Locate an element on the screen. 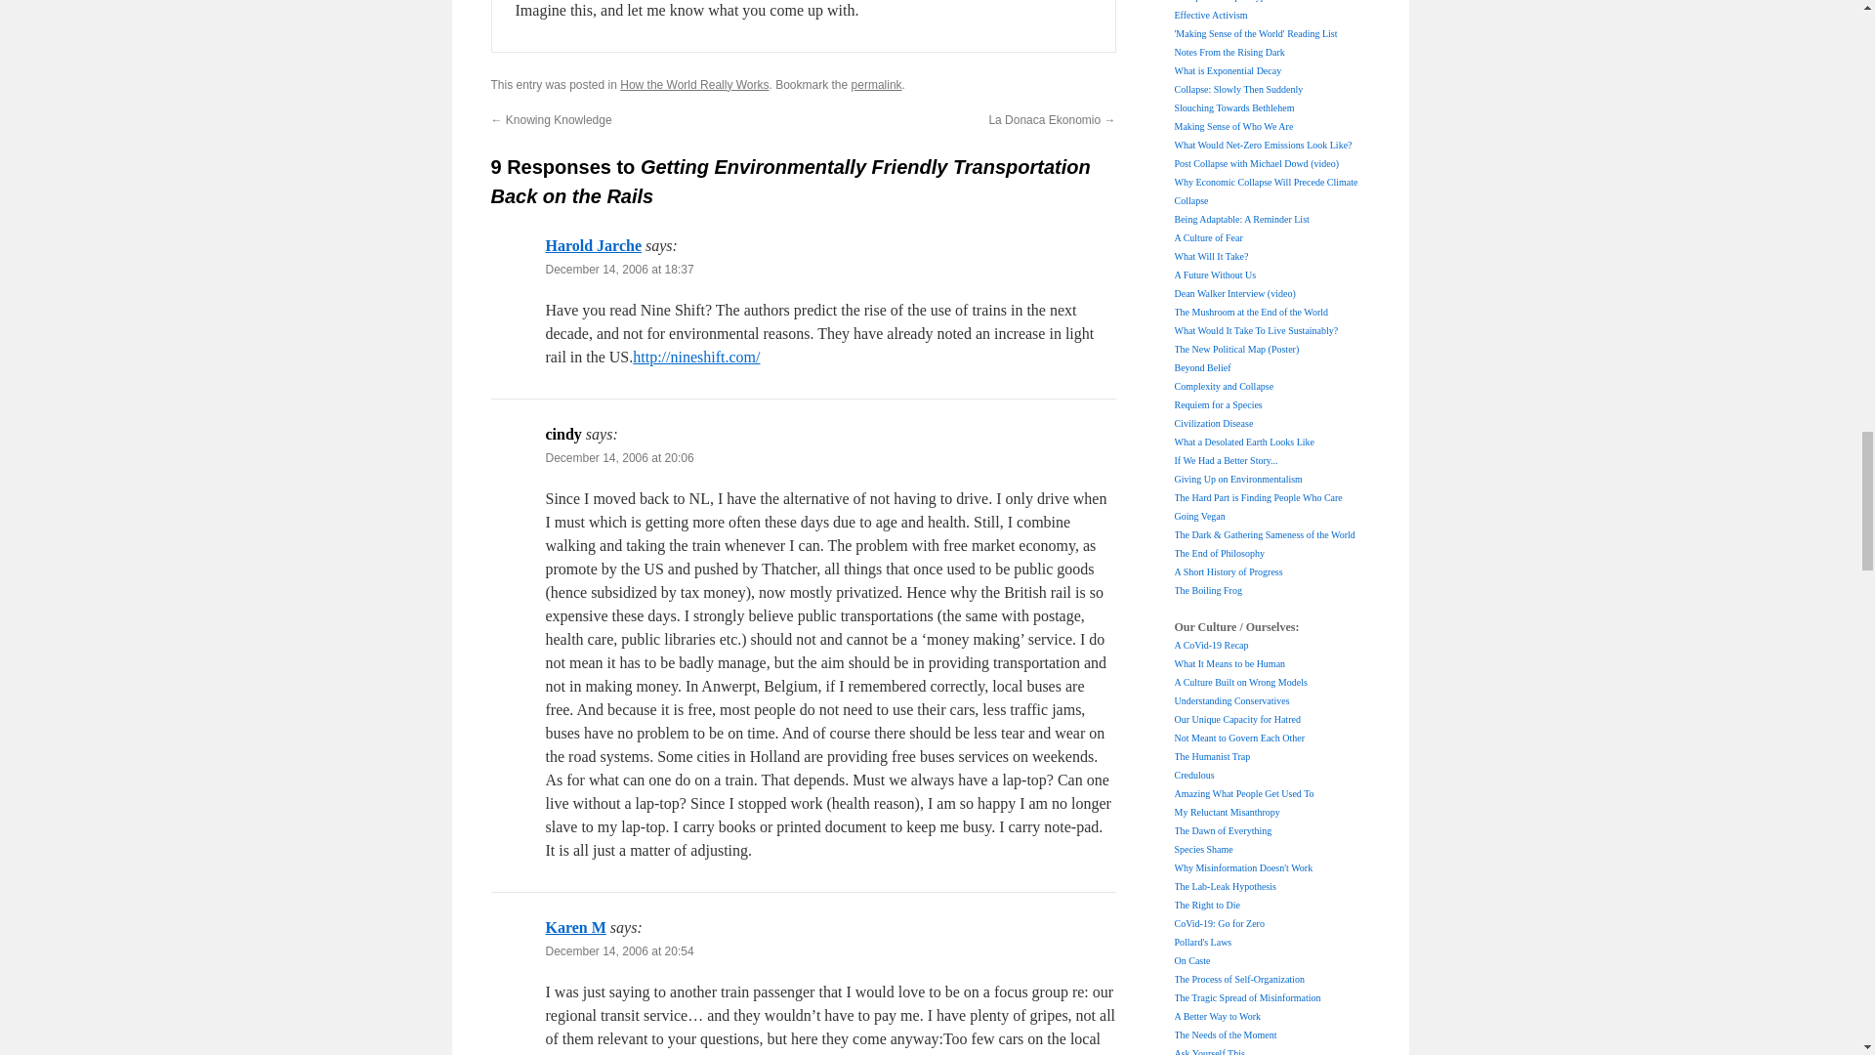 Image resolution: width=1875 pixels, height=1055 pixels. December 14, 2006 at 20:54 is located at coordinates (619, 950).